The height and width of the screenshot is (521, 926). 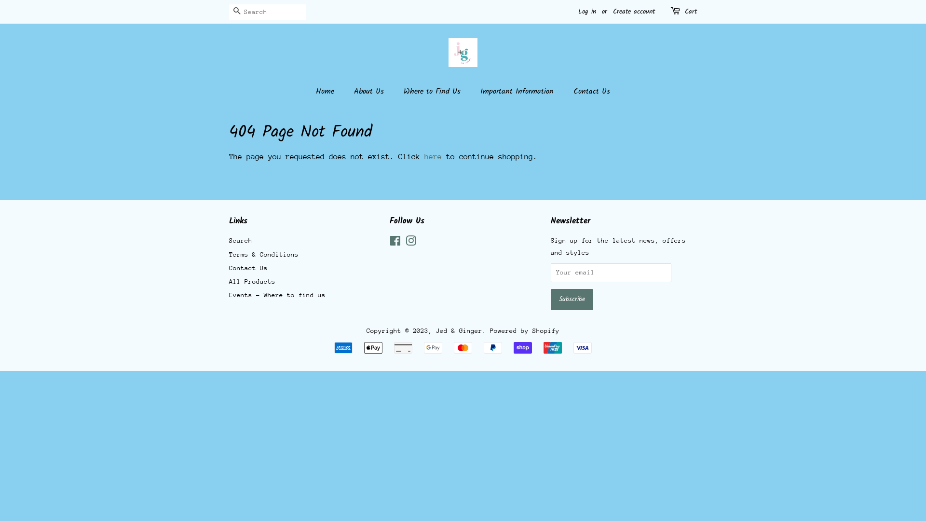 What do you see at coordinates (525, 331) in the screenshot?
I see `Powered by Shopify` at bounding box center [525, 331].